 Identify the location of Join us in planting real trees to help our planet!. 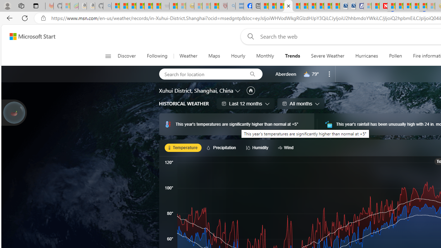
(14, 113).